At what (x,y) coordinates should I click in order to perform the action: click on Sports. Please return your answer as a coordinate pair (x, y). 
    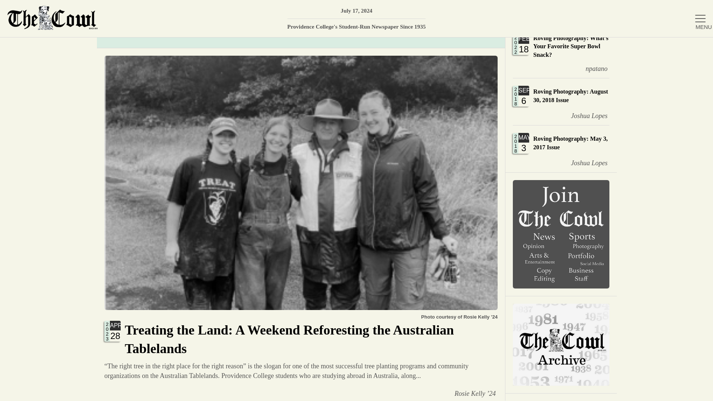
    Looking at the image, I should click on (696, 9).